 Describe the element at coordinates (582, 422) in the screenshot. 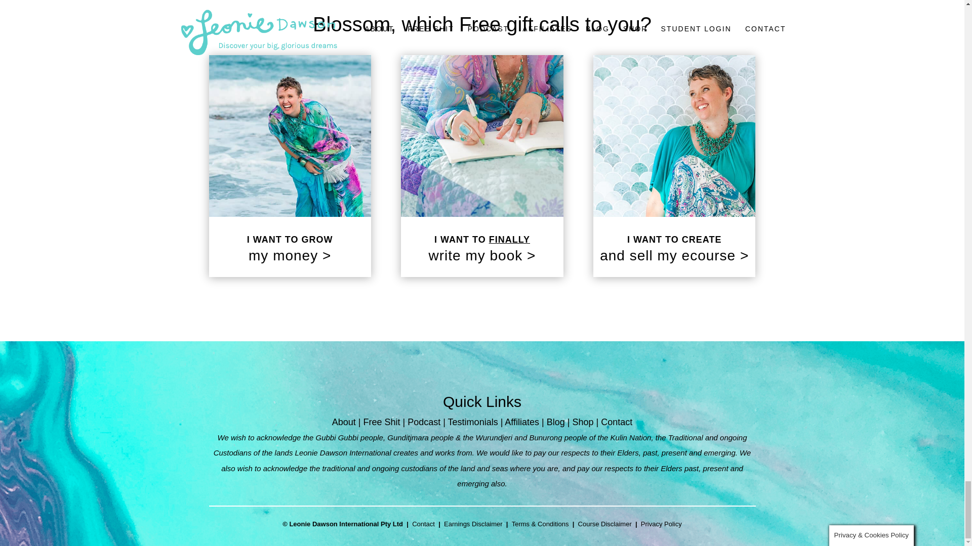

I see `Shop` at that location.